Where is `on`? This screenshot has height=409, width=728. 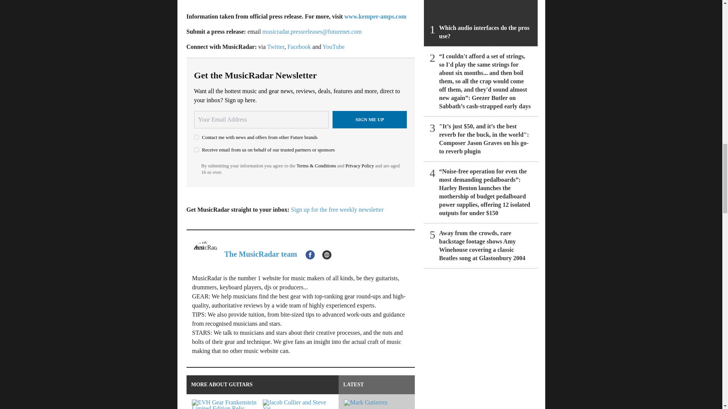
on is located at coordinates (196, 137).